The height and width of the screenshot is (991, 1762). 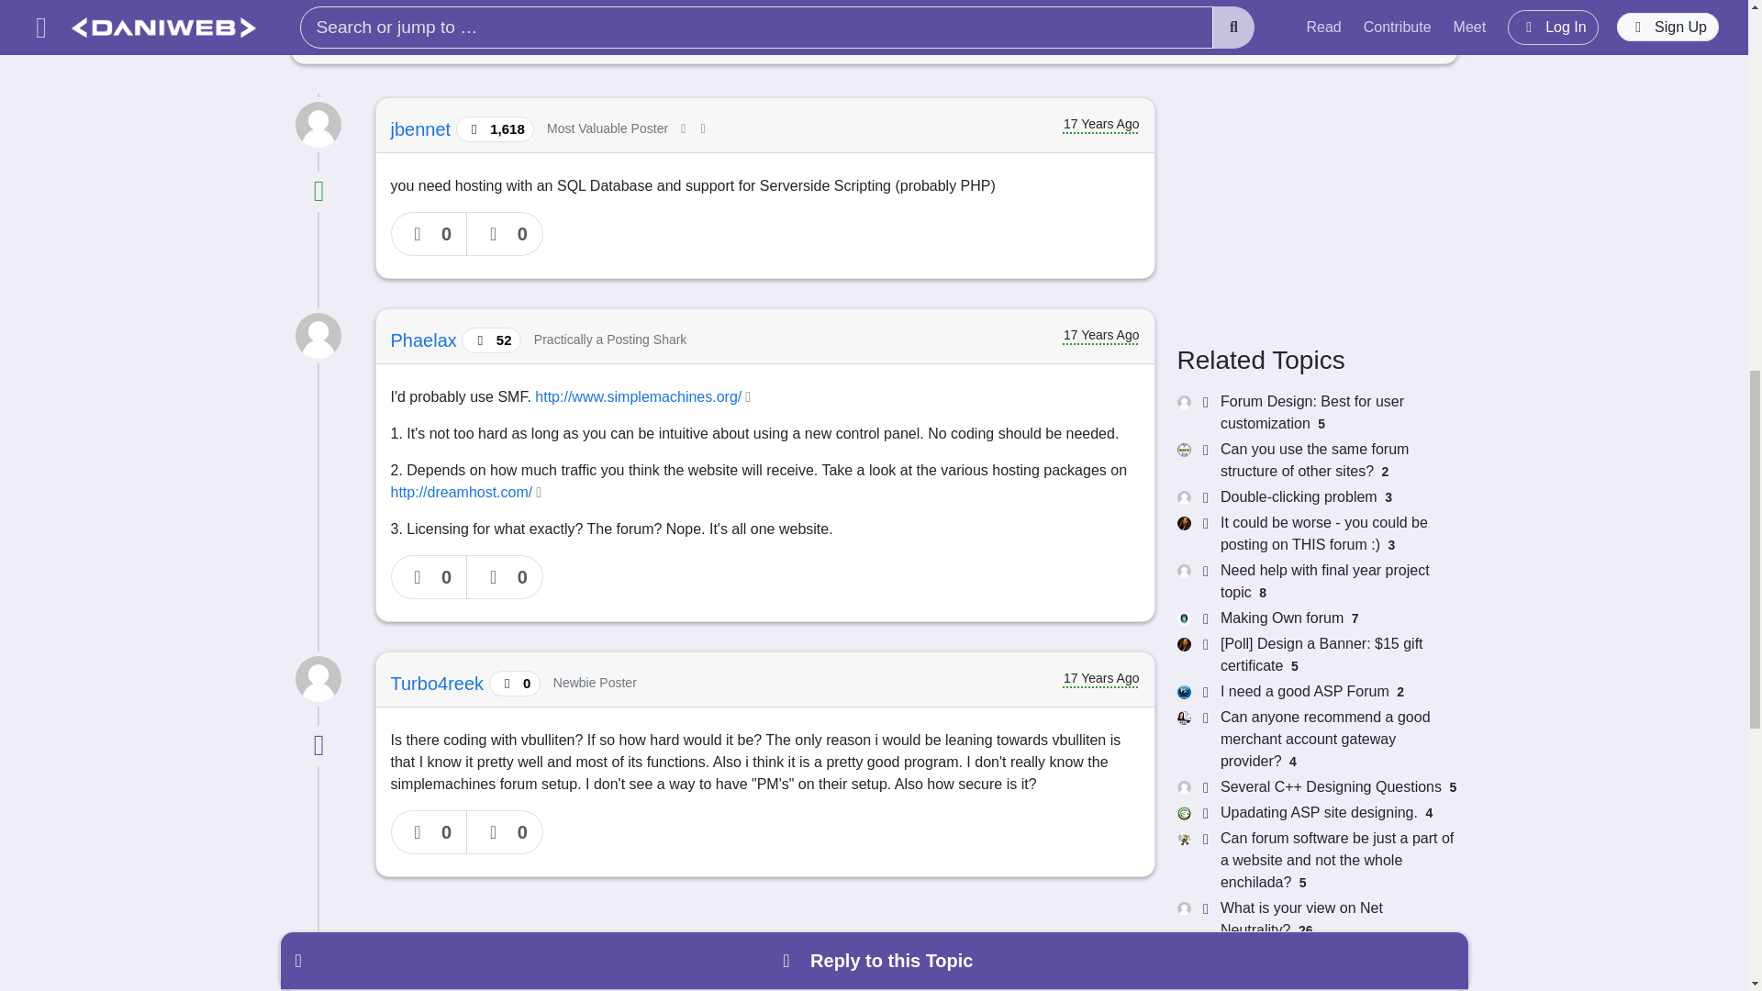 I want to click on 0, so click(x=505, y=233).